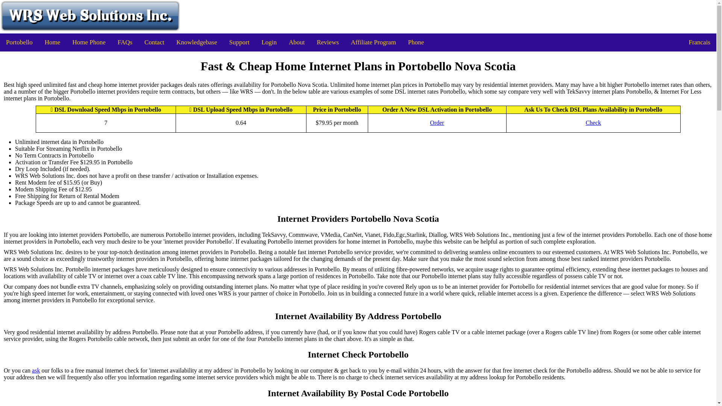  What do you see at coordinates (437, 123) in the screenshot?
I see `Order` at bounding box center [437, 123].